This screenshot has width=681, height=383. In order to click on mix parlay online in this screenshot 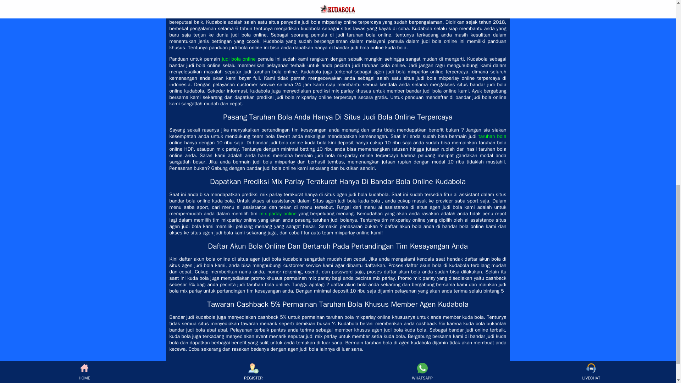, I will do `click(278, 213)`.